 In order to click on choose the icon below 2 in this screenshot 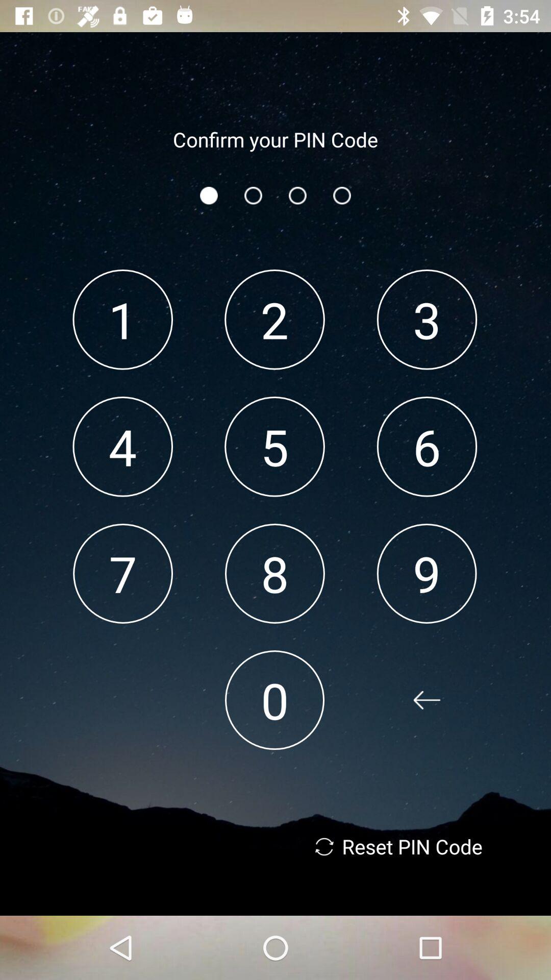, I will do `click(274, 446)`.